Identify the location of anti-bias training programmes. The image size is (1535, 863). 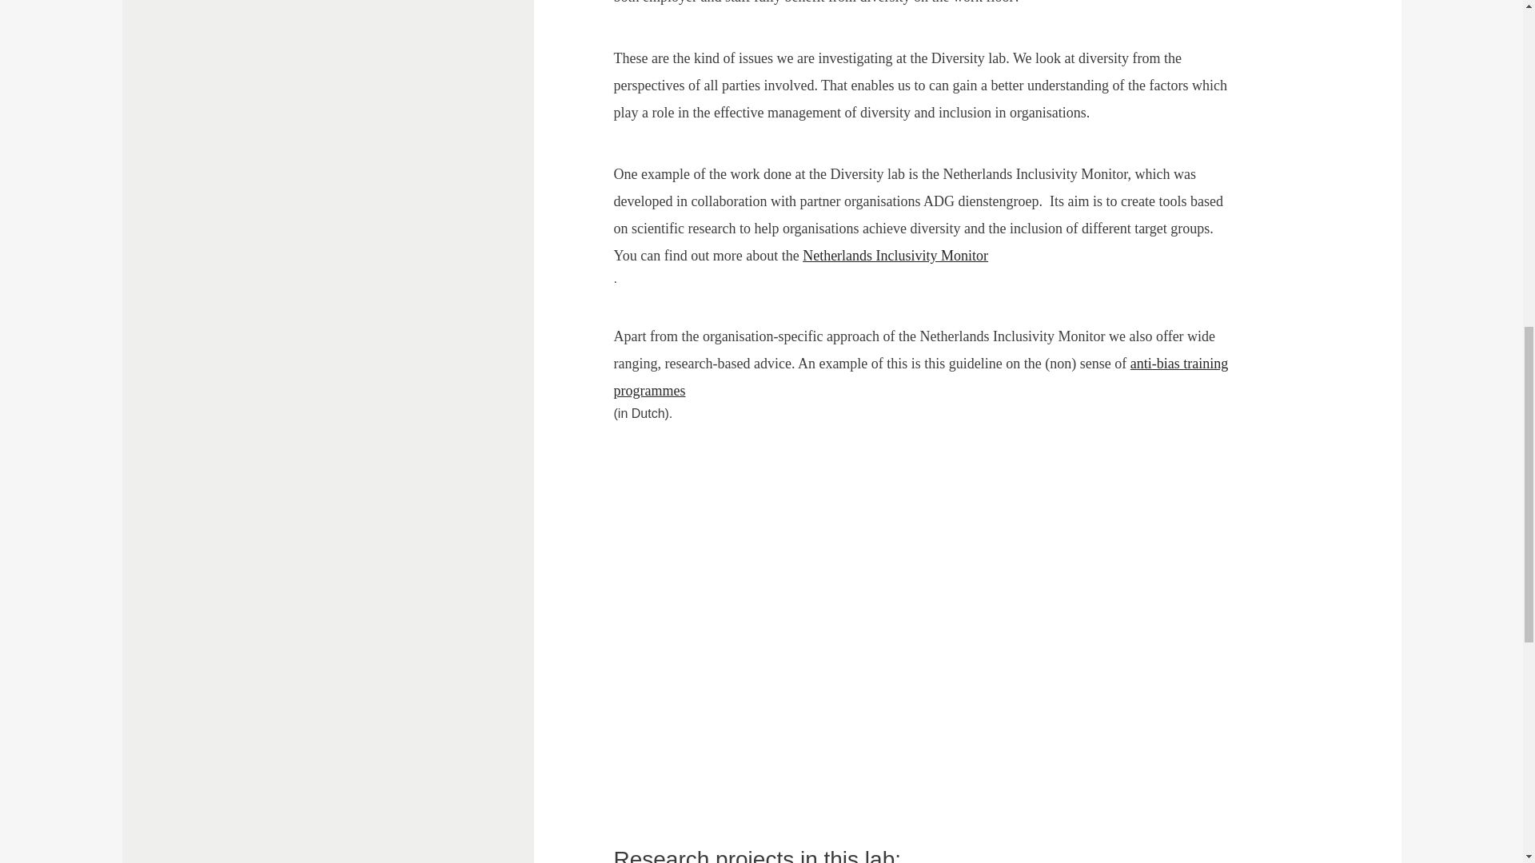
(921, 376).